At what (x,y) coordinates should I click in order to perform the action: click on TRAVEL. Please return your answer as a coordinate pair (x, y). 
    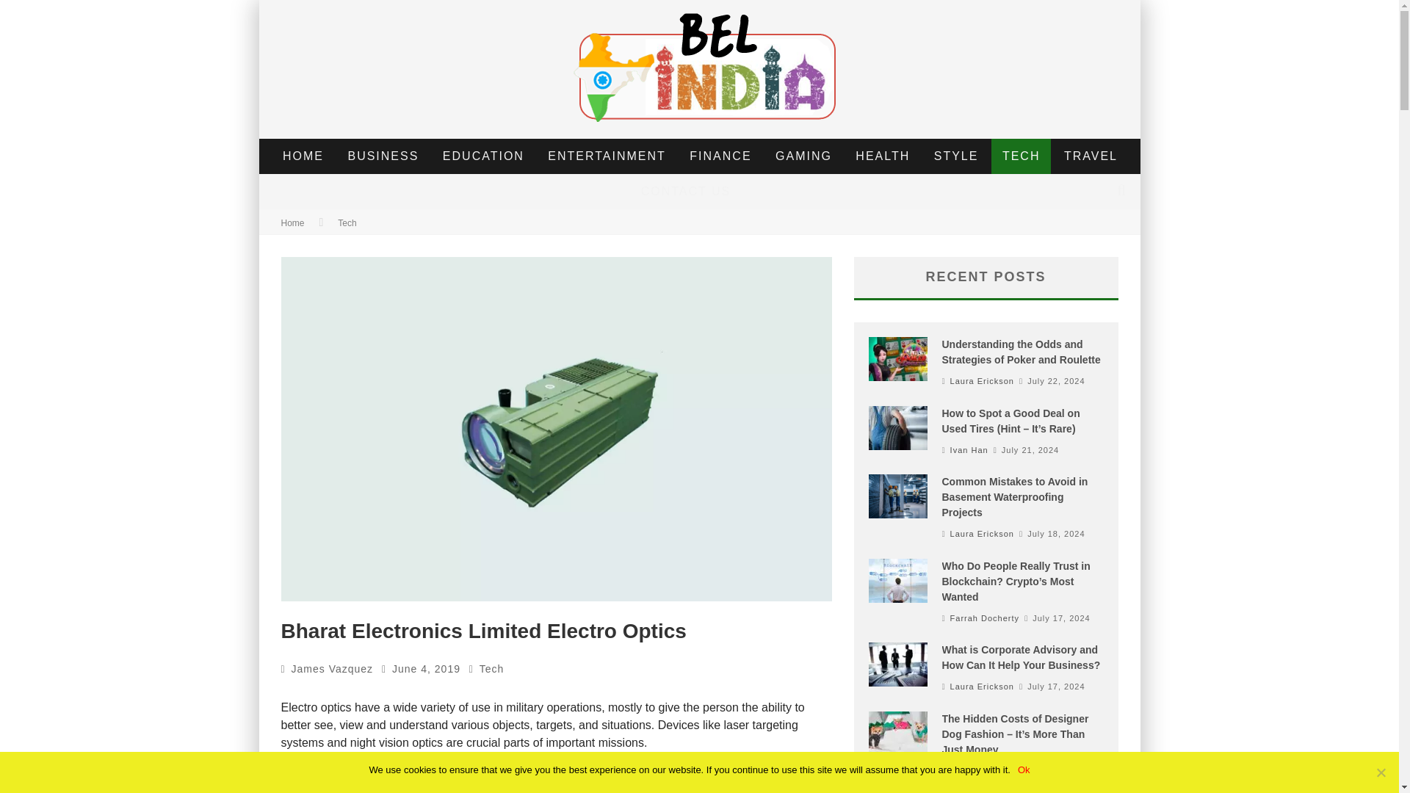
    Looking at the image, I should click on (1091, 156).